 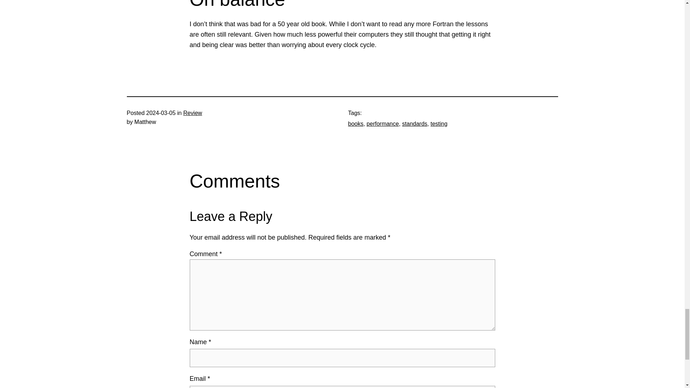 What do you see at coordinates (415, 124) in the screenshot?
I see `standards` at bounding box center [415, 124].